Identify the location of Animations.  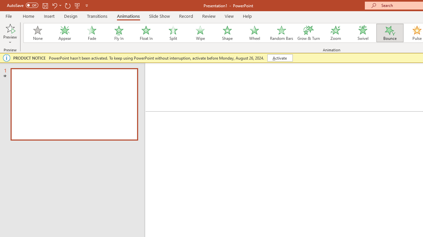
(128, 16).